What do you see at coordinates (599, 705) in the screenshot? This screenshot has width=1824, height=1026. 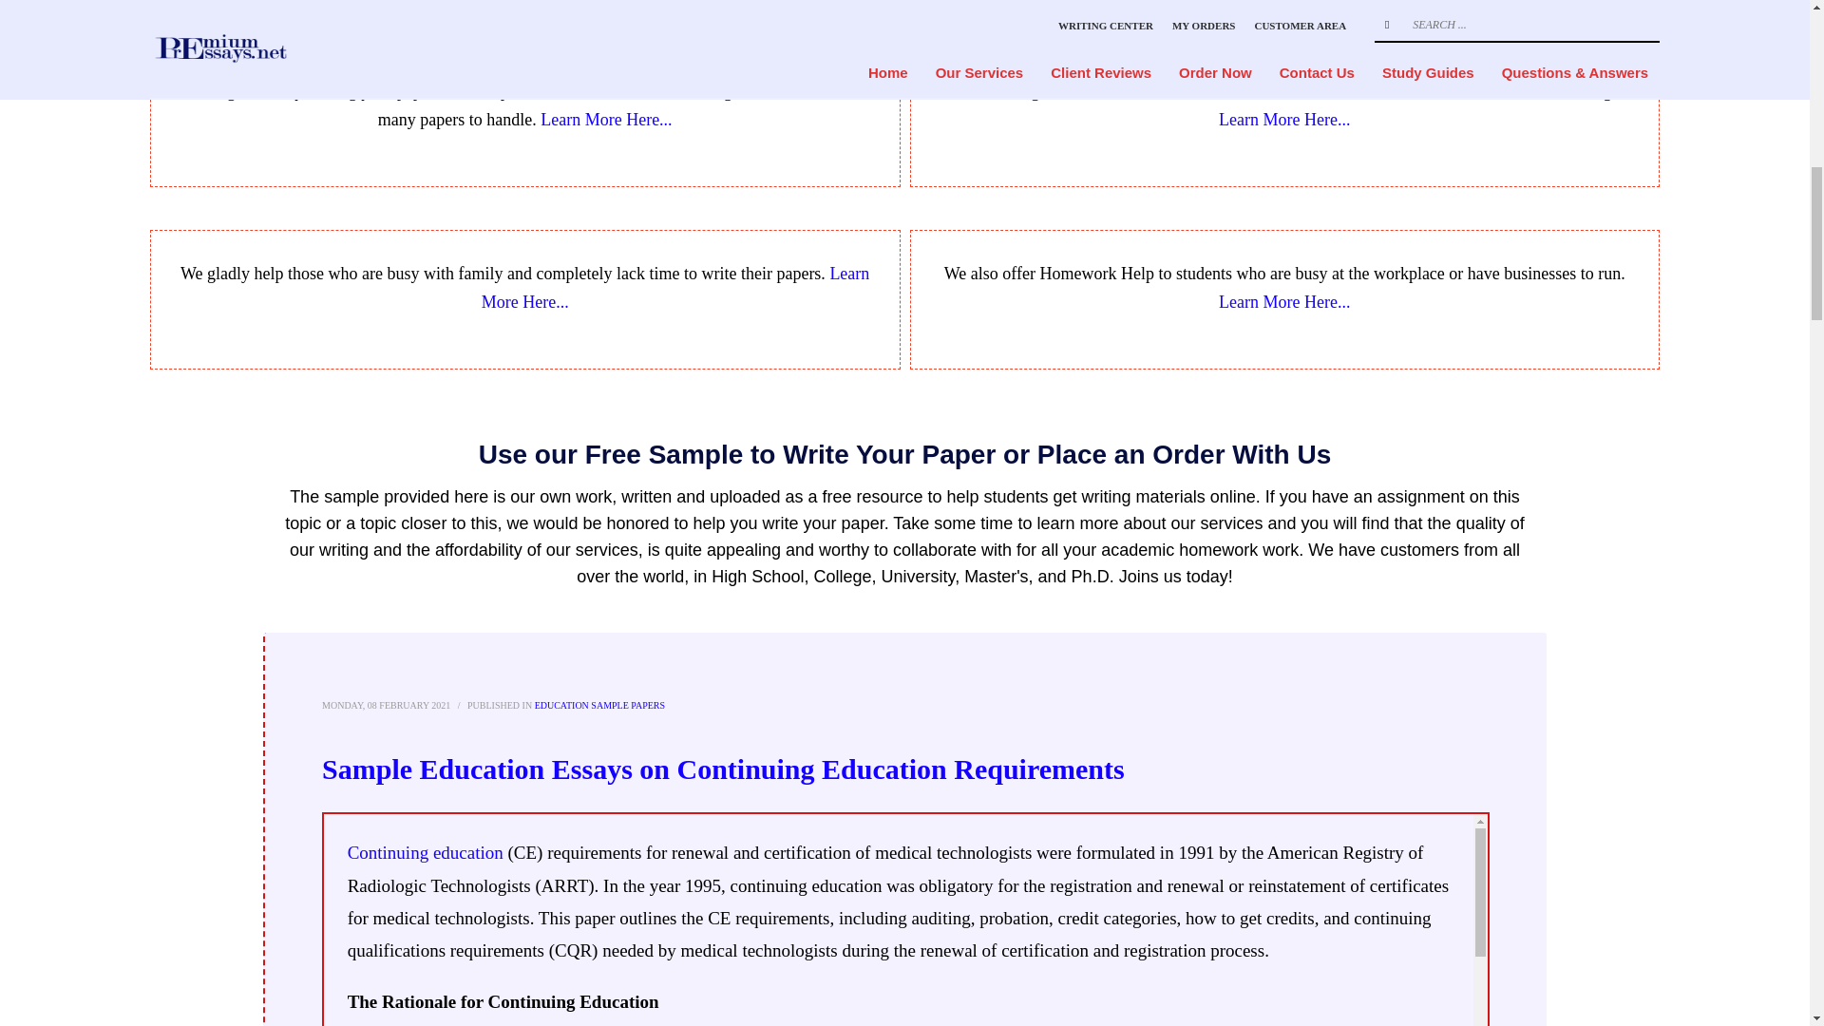 I see `EDUCATION SAMPLE PAPERS` at bounding box center [599, 705].